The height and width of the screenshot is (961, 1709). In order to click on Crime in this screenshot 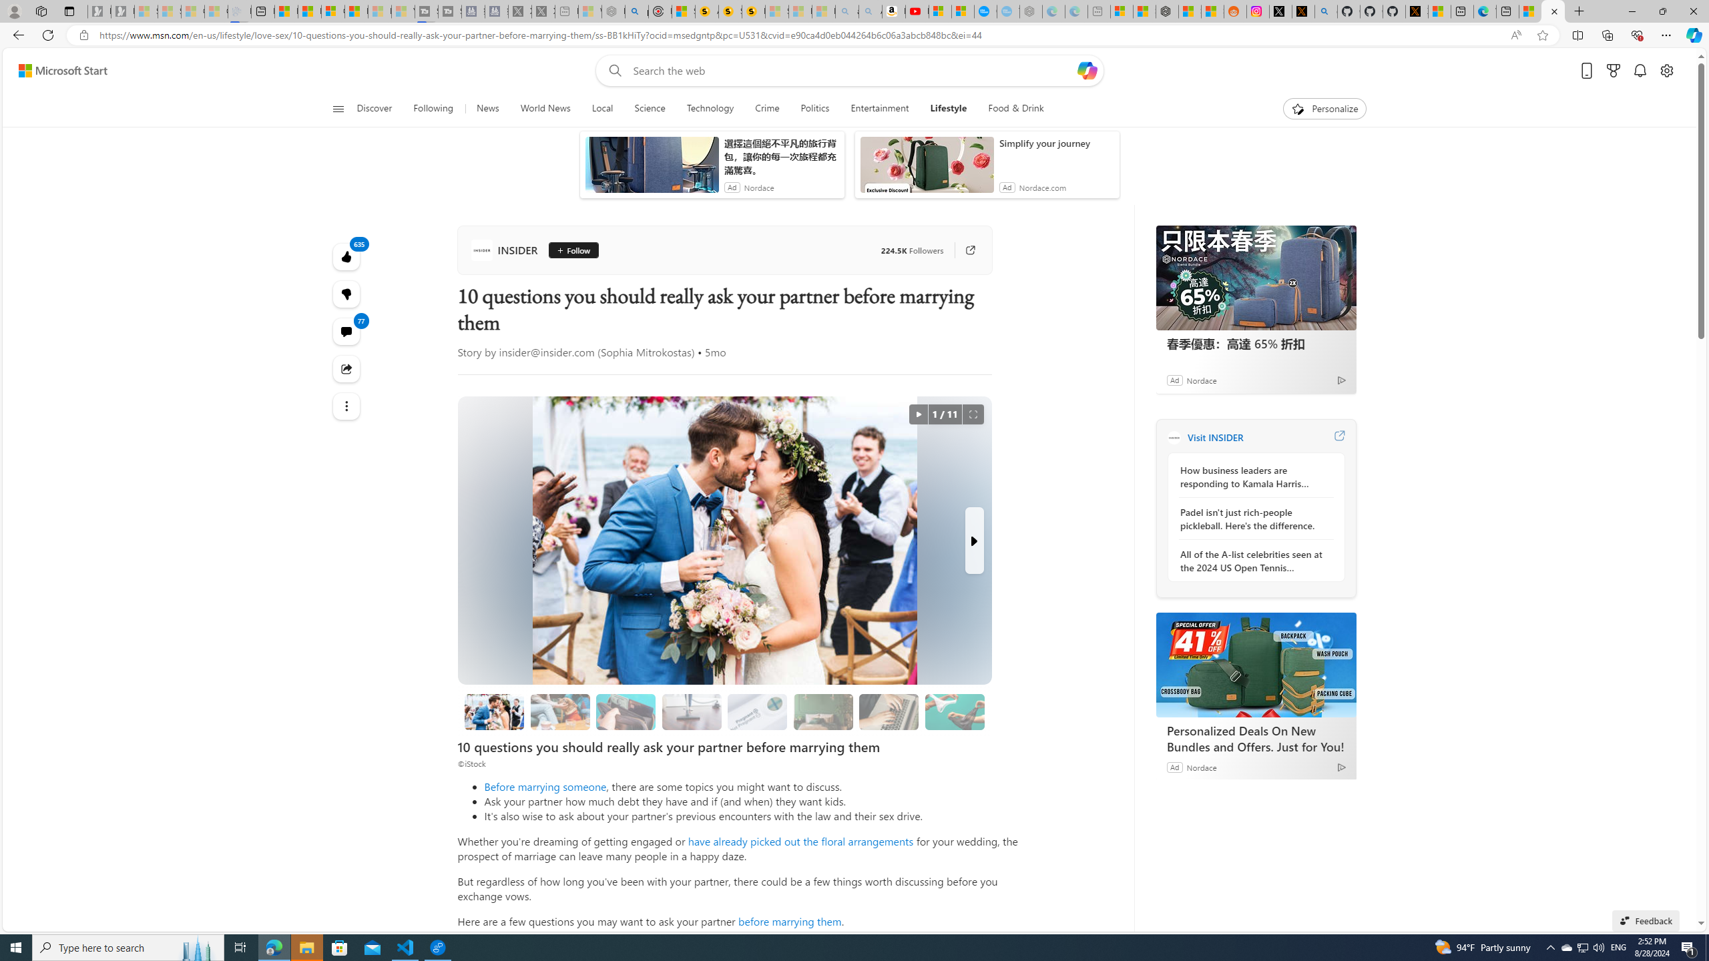, I will do `click(767, 109)`.